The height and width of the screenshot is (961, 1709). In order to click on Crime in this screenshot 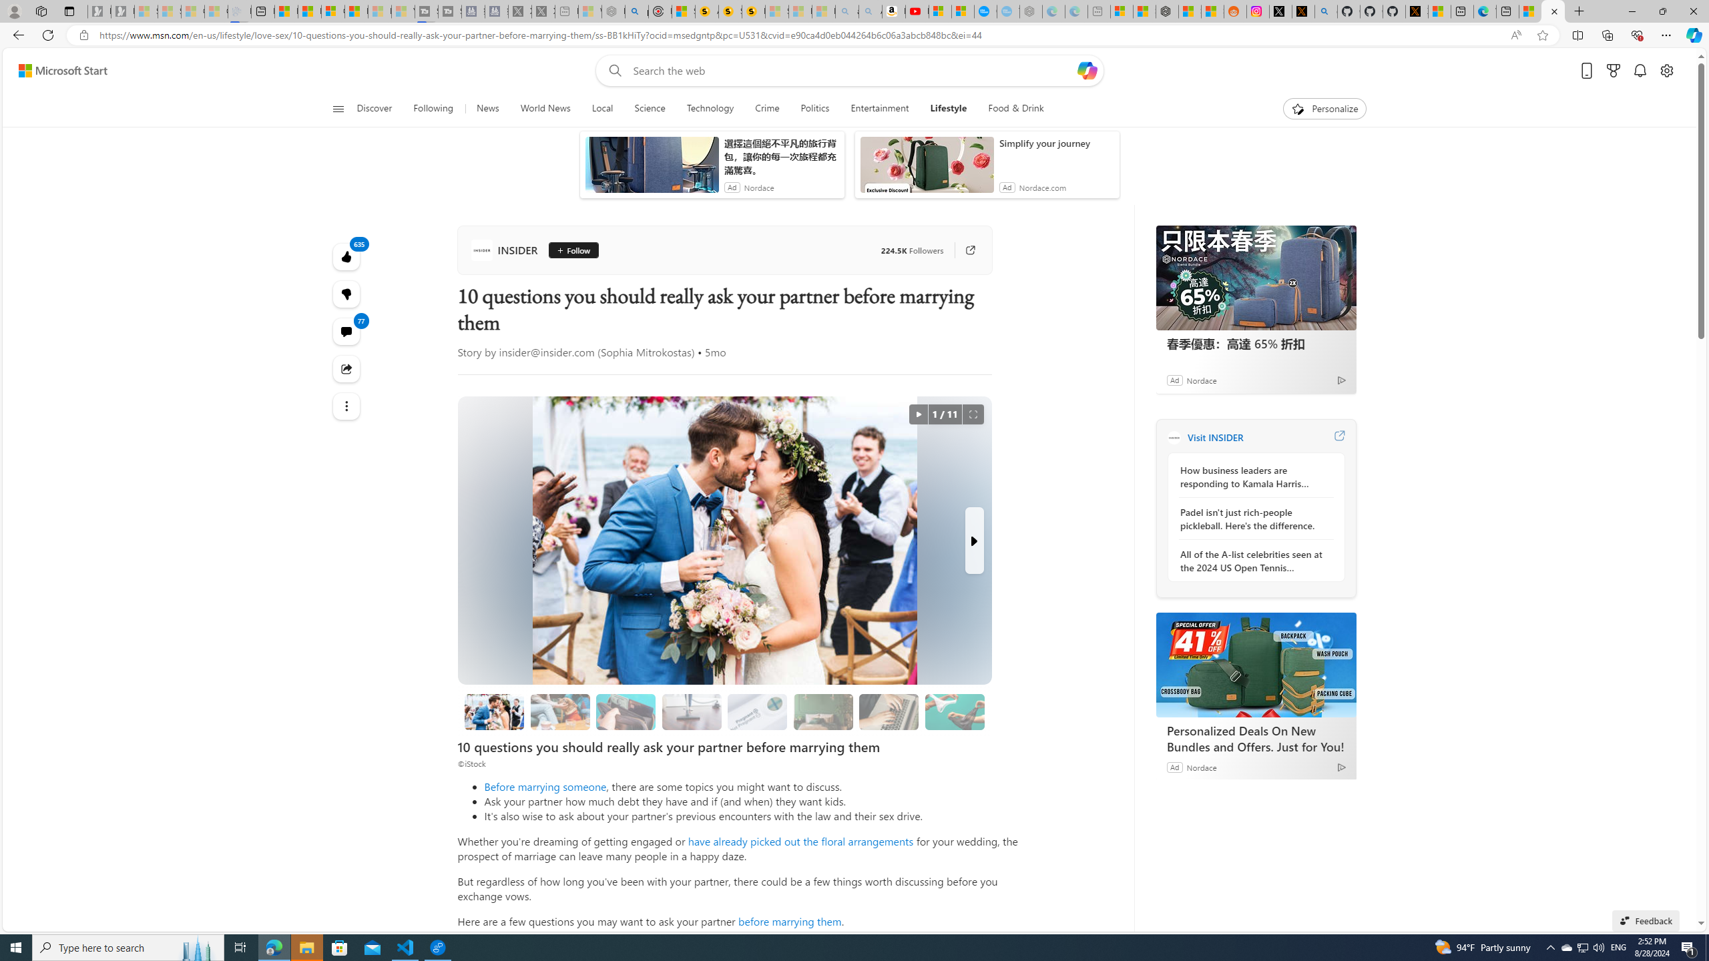, I will do `click(767, 109)`.